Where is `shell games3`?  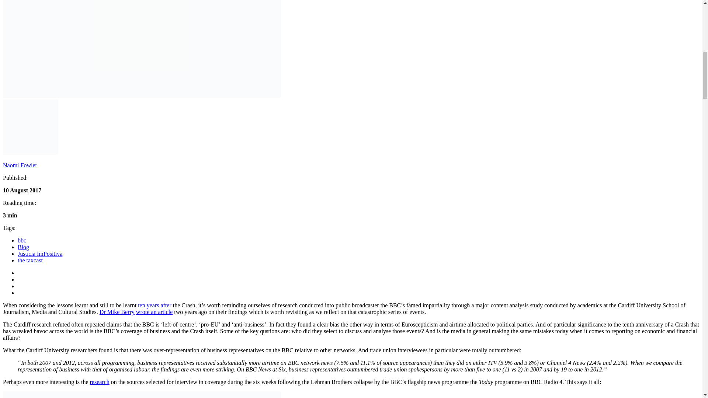
shell games3 is located at coordinates (465, 371).